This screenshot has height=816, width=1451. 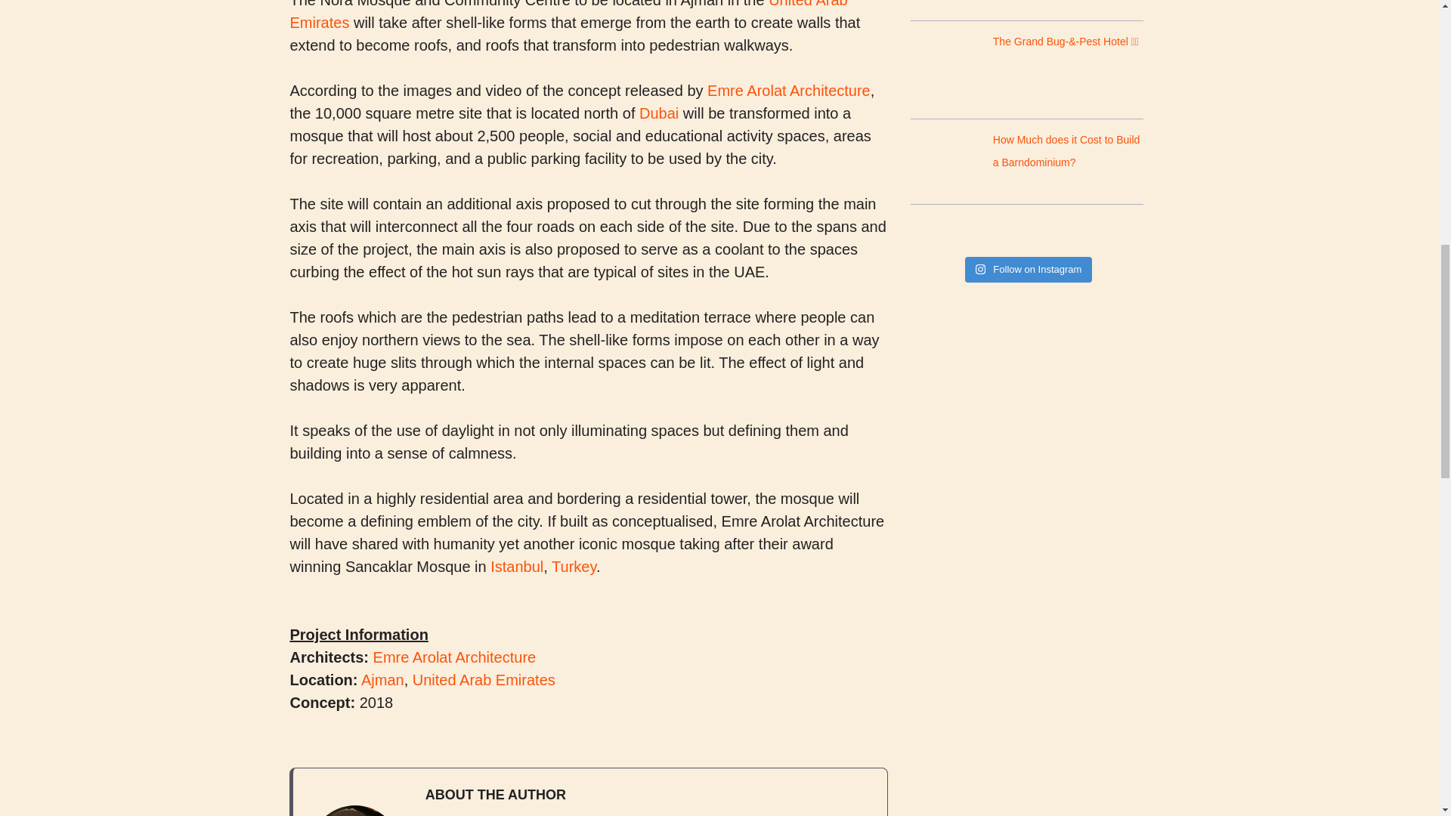 What do you see at coordinates (484, 680) in the screenshot?
I see `United Arab Emirates` at bounding box center [484, 680].